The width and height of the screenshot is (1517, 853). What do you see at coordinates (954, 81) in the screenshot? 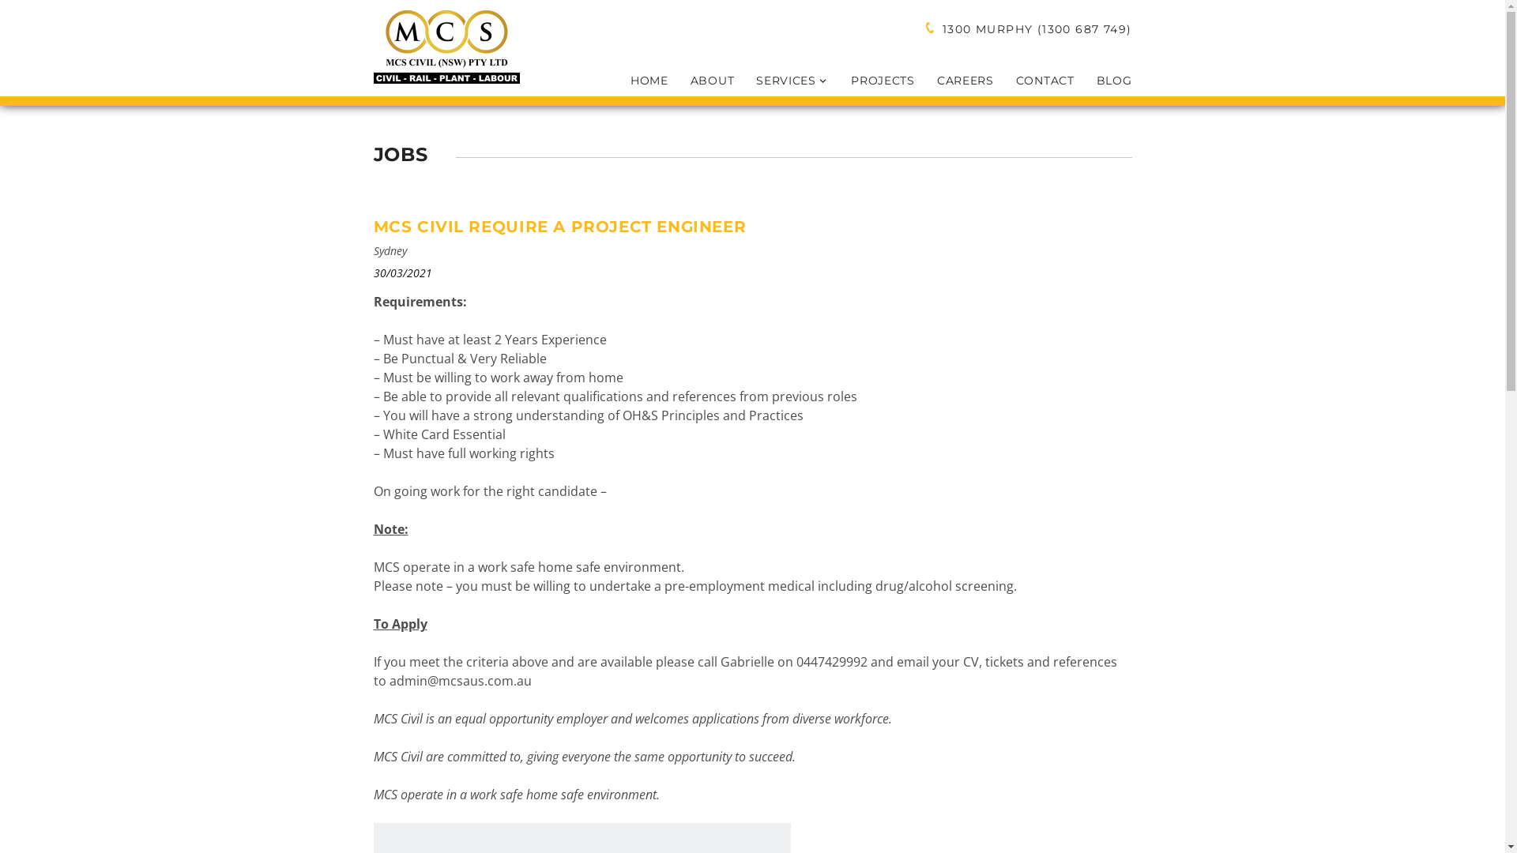
I see `CAREERS` at bounding box center [954, 81].